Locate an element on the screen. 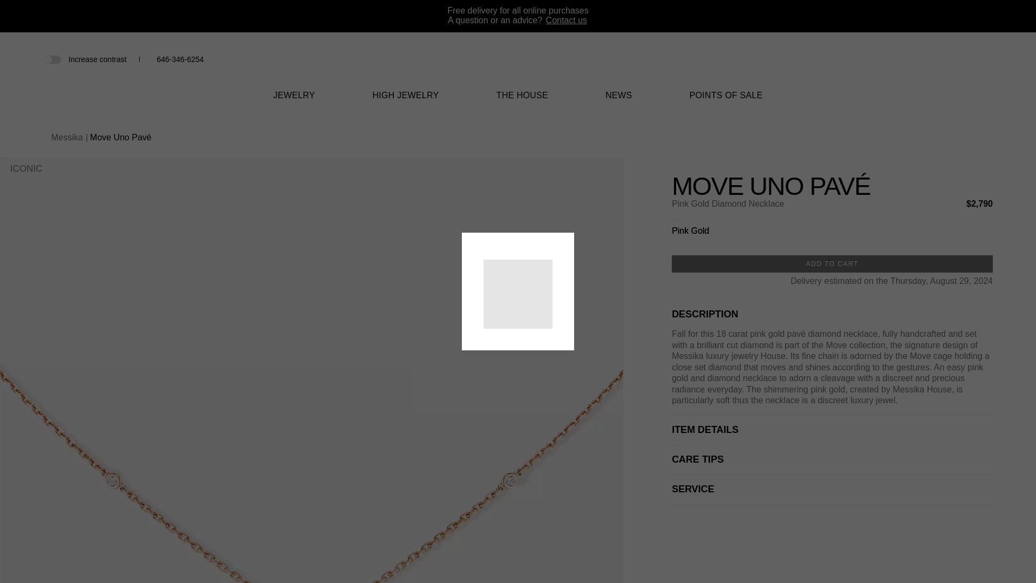 This screenshot has width=1036, height=583. Messika is located at coordinates (518, 73).